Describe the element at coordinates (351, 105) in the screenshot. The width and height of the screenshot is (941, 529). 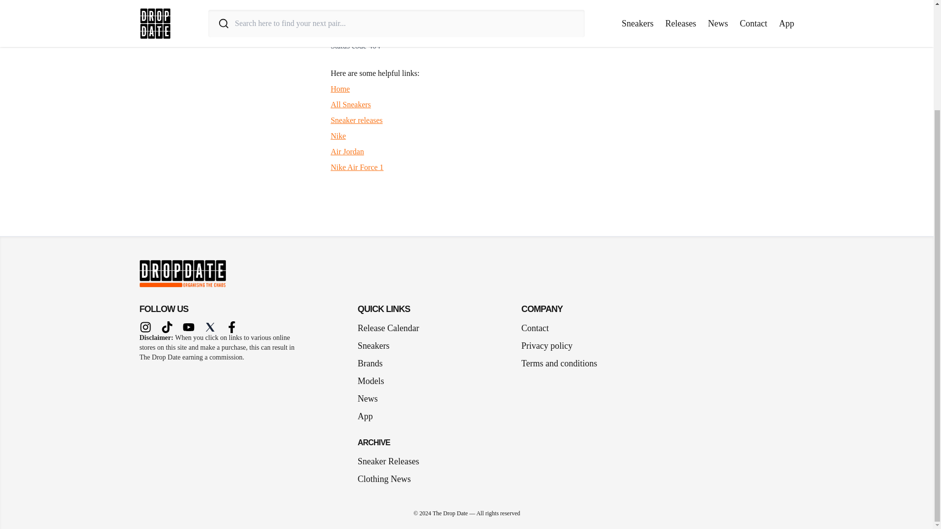
I see `All Sneakers` at that location.